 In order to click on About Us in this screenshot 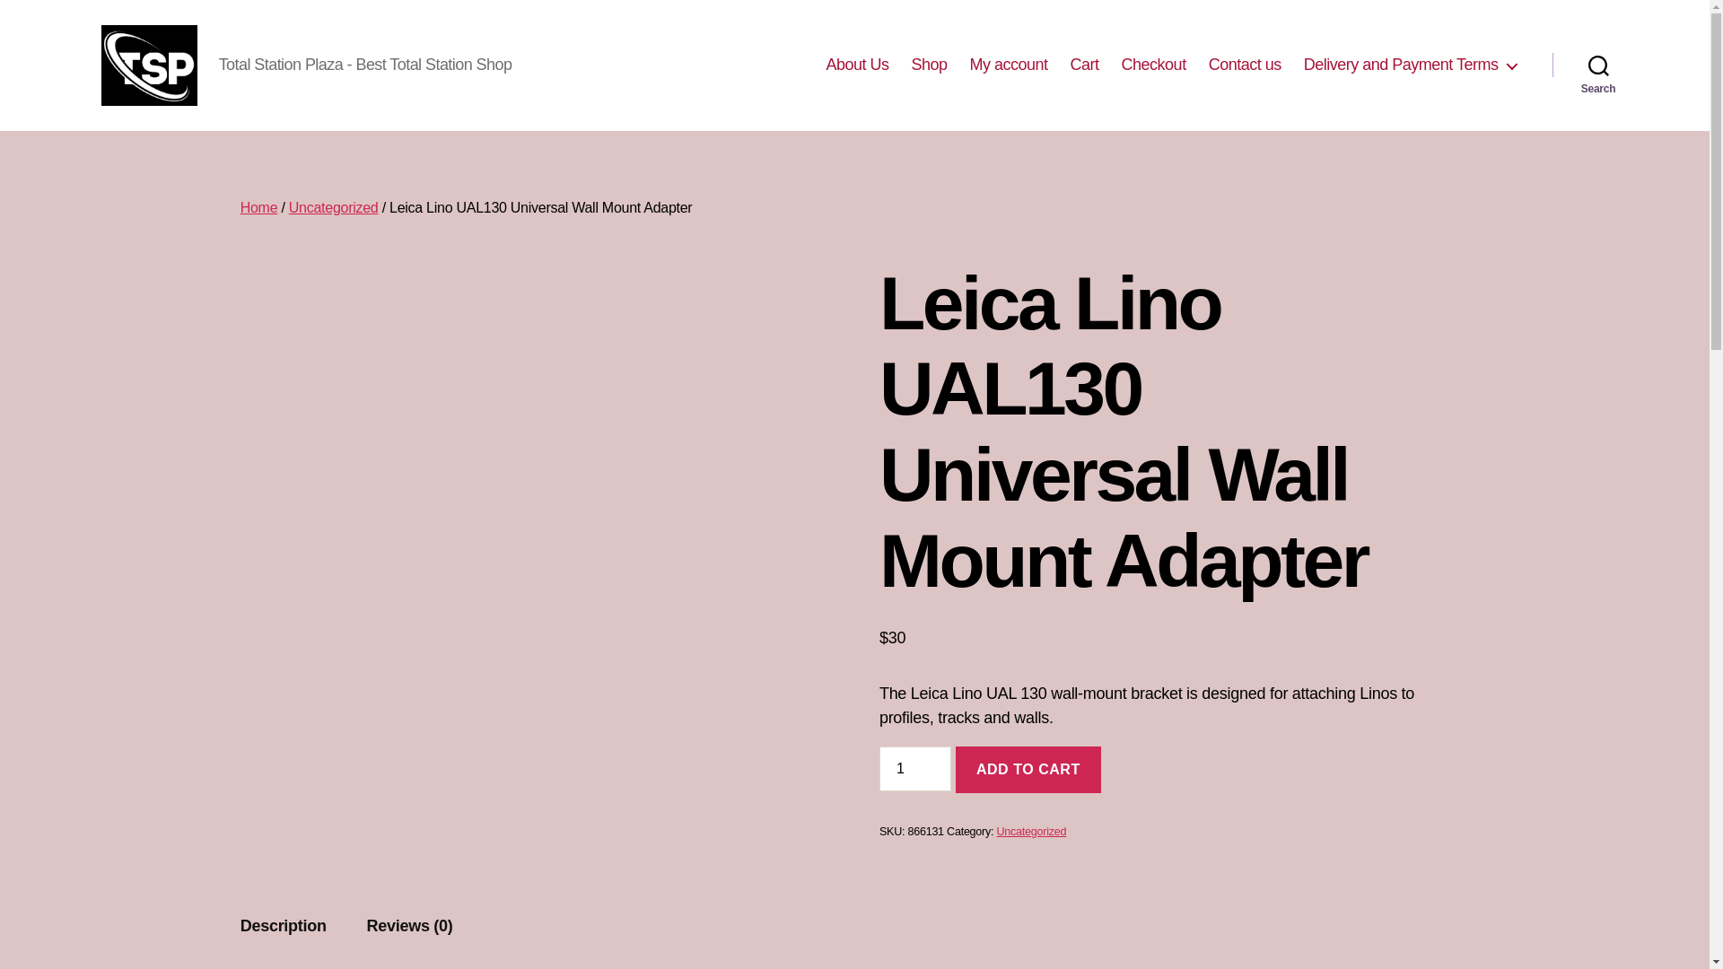, I will do `click(856, 65)`.